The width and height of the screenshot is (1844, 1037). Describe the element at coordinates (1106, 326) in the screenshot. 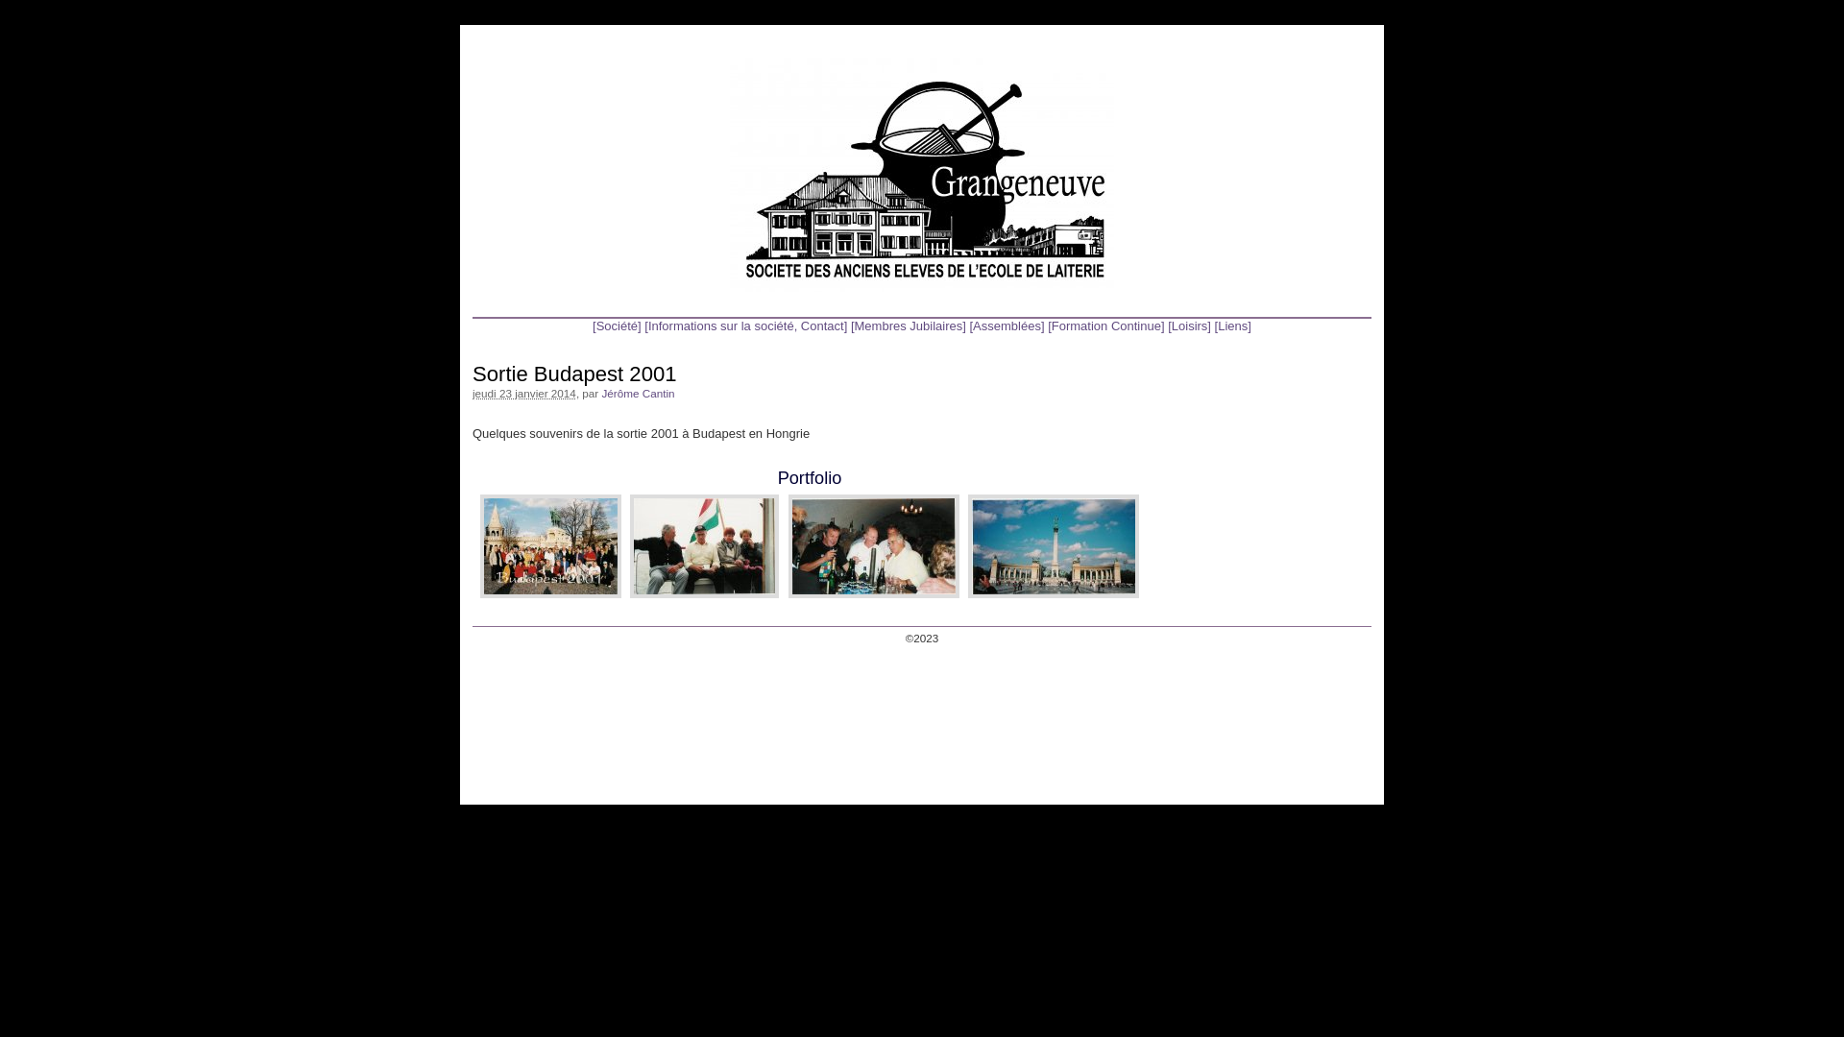

I see `[Formation Continue]` at that location.